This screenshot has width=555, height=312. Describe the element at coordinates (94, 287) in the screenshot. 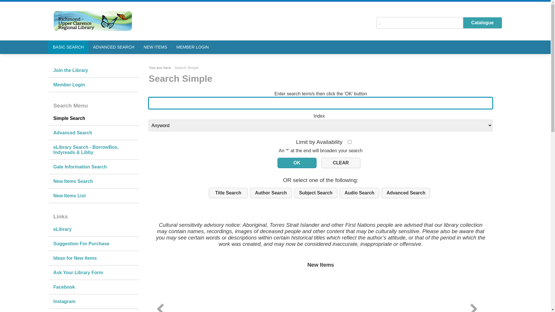

I see `Facebook` at that location.